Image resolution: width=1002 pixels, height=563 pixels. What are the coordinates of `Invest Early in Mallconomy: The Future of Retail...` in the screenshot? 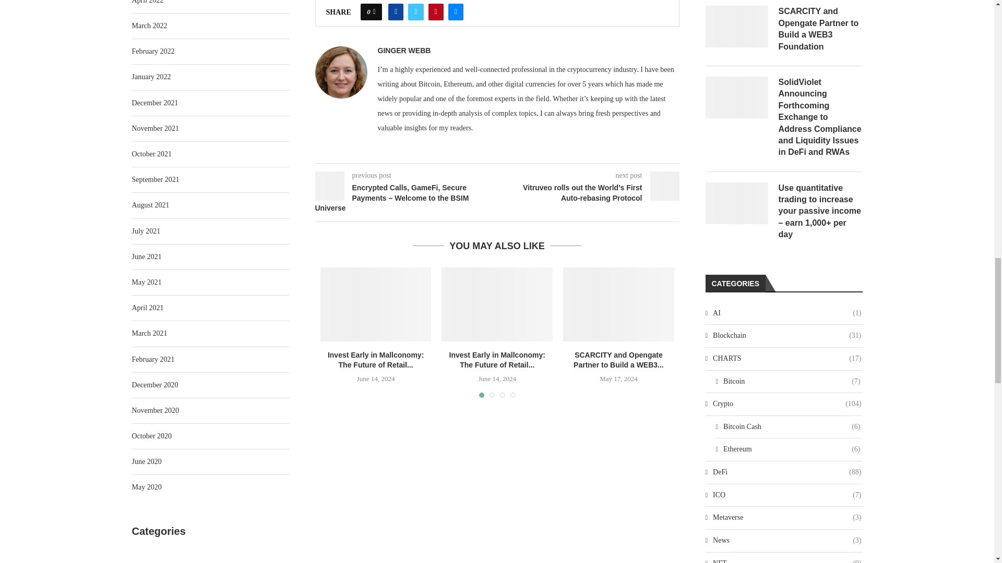 It's located at (376, 360).